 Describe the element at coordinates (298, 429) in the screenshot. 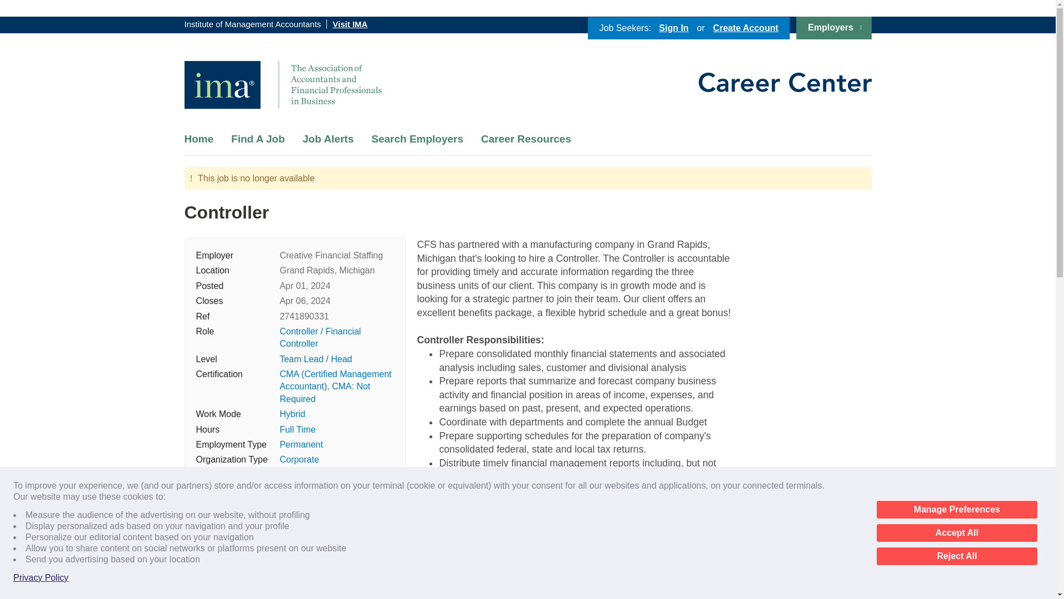

I see `Full Time` at that location.